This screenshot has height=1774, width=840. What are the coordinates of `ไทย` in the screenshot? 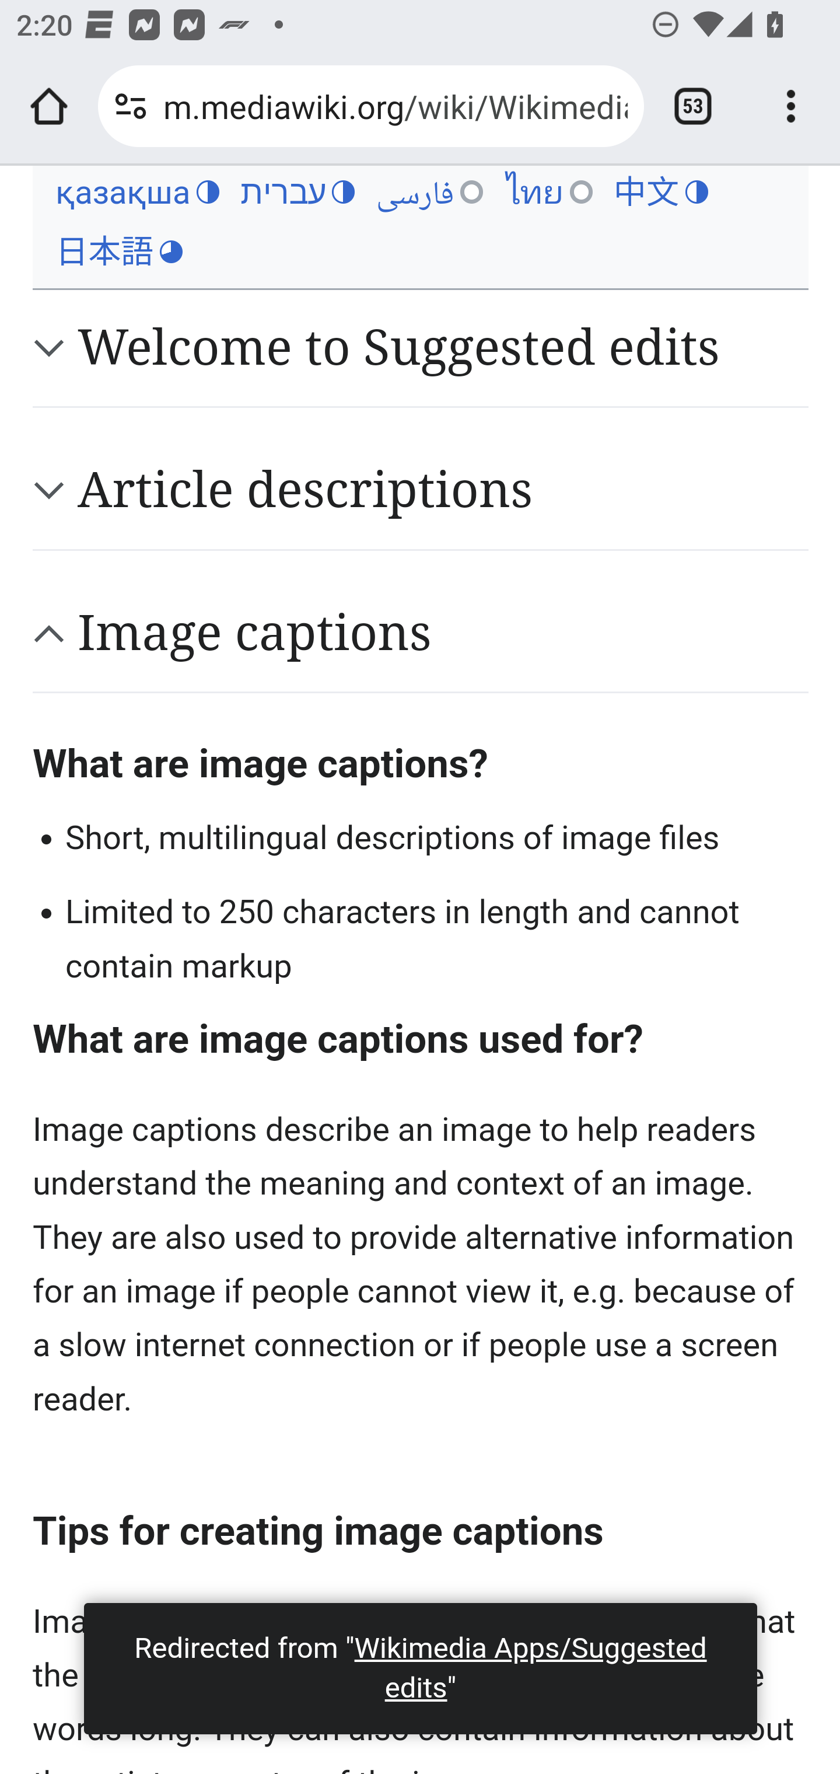 It's located at (548, 193).